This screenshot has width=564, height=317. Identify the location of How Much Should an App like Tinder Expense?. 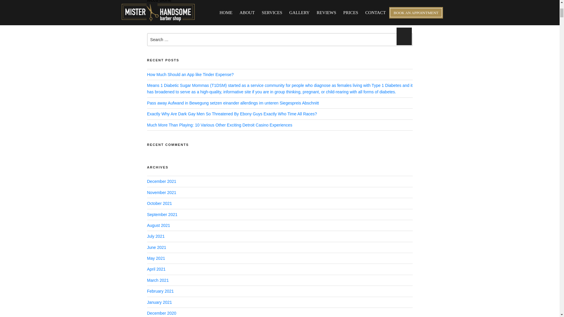
(190, 75).